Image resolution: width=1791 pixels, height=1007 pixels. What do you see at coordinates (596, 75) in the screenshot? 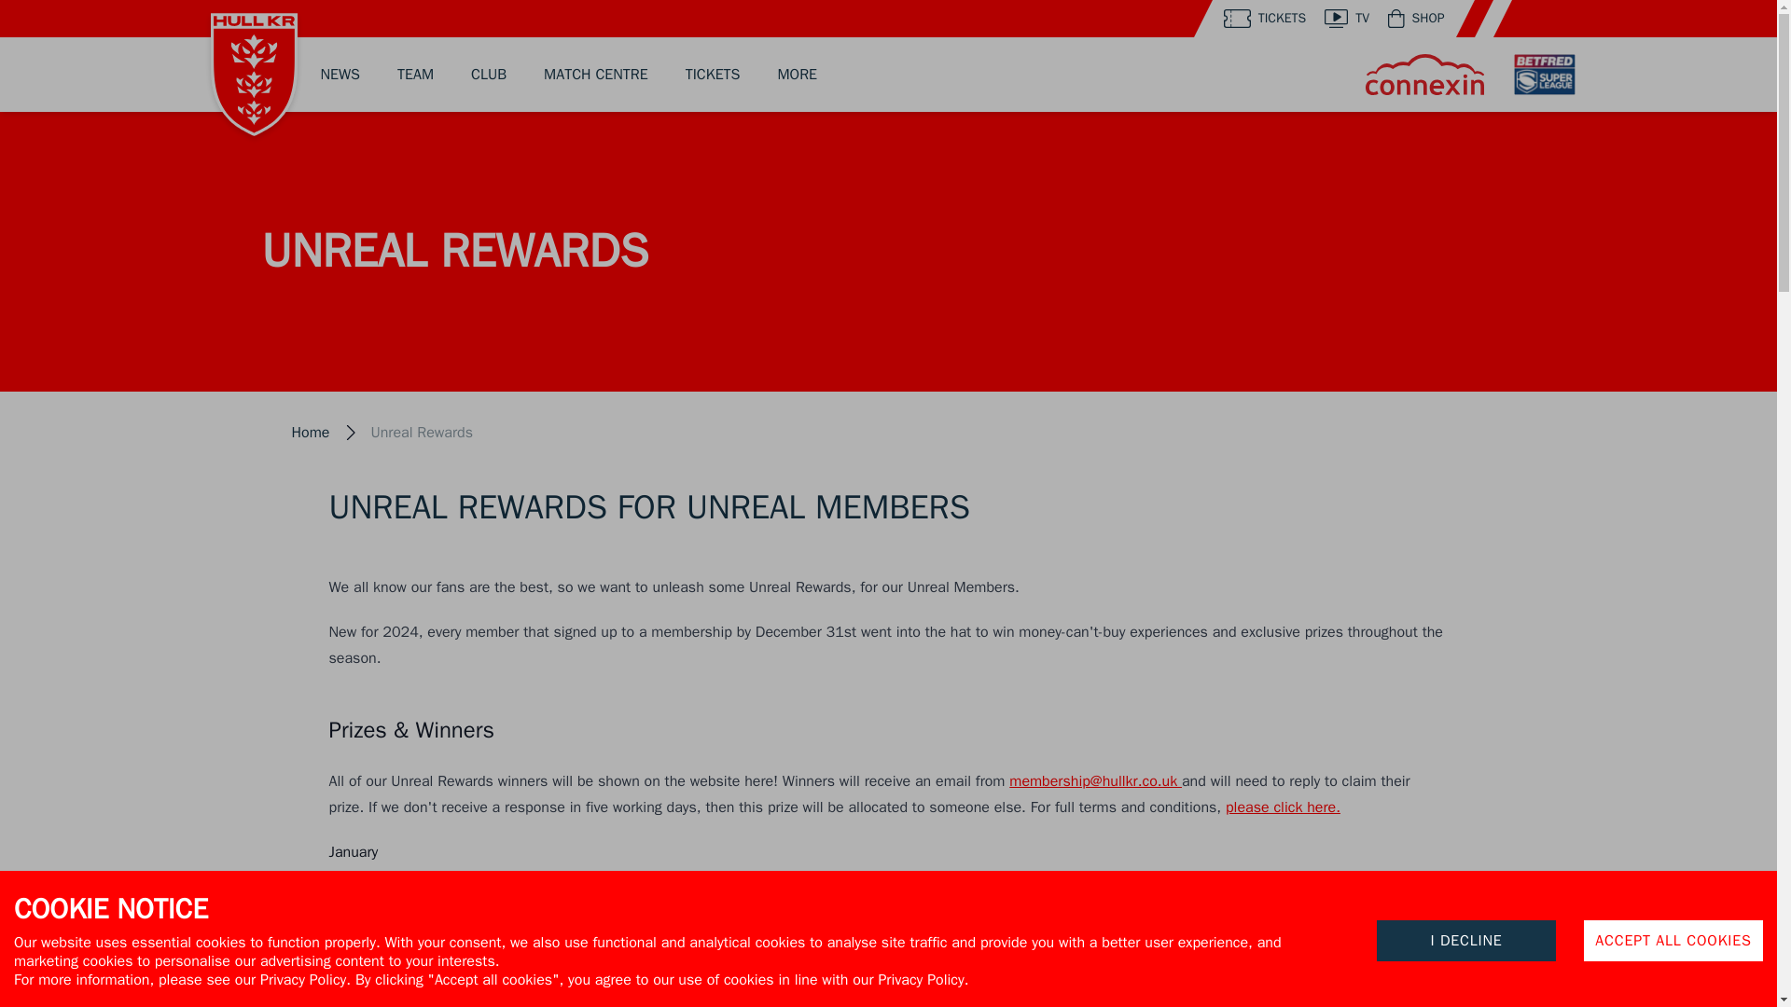
I see `MATCH CENTRE` at bounding box center [596, 75].